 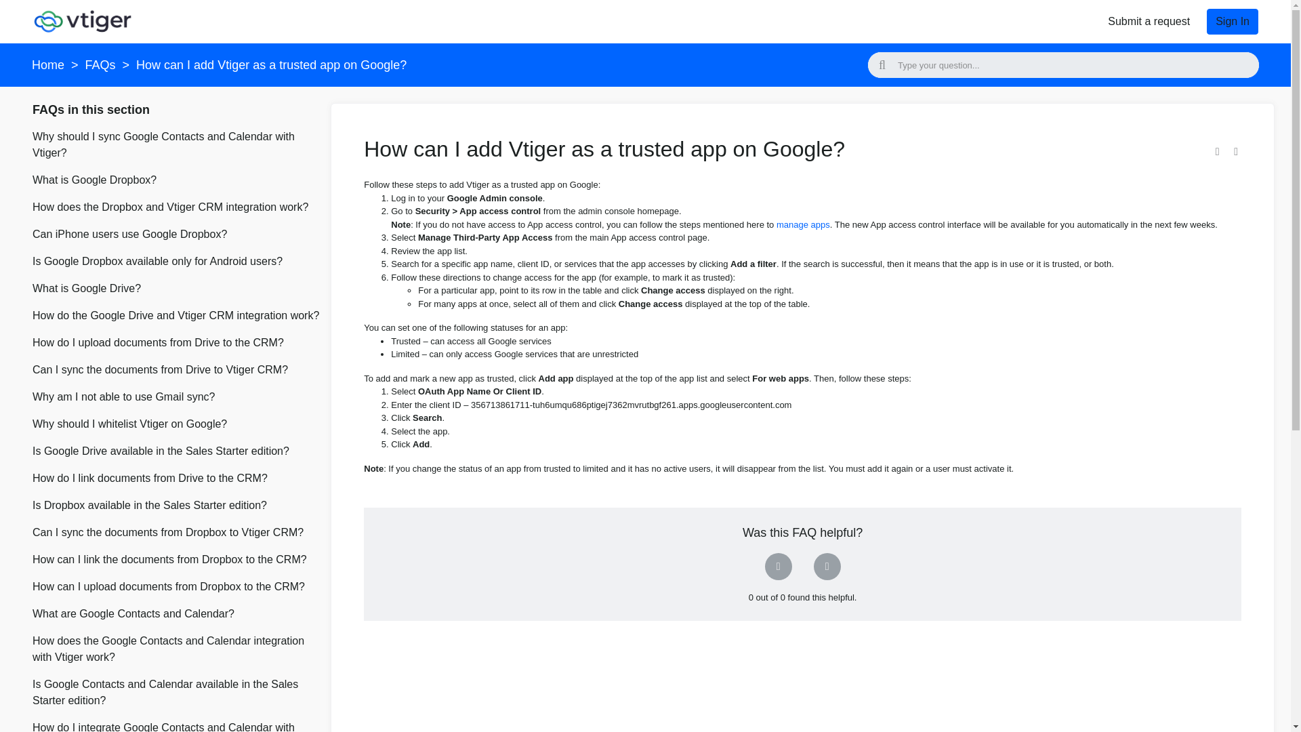 I want to click on Is Google Drive available in the Sales Starter edition?, so click(x=176, y=454).